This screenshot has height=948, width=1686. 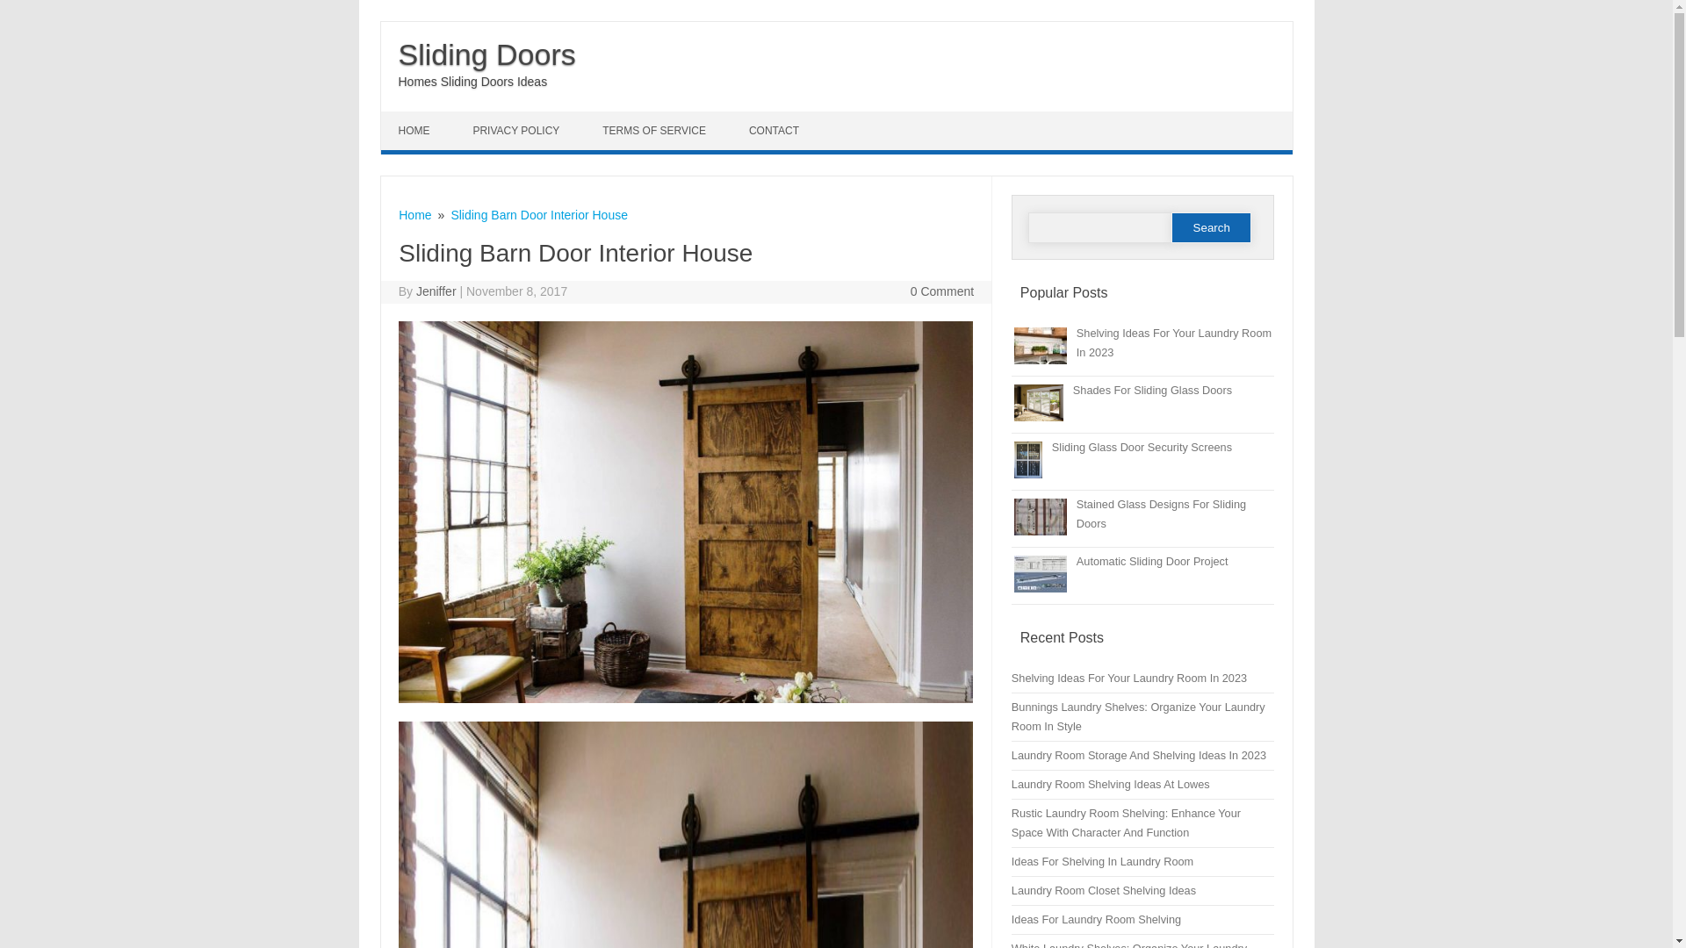 I want to click on Search, so click(x=1211, y=226).